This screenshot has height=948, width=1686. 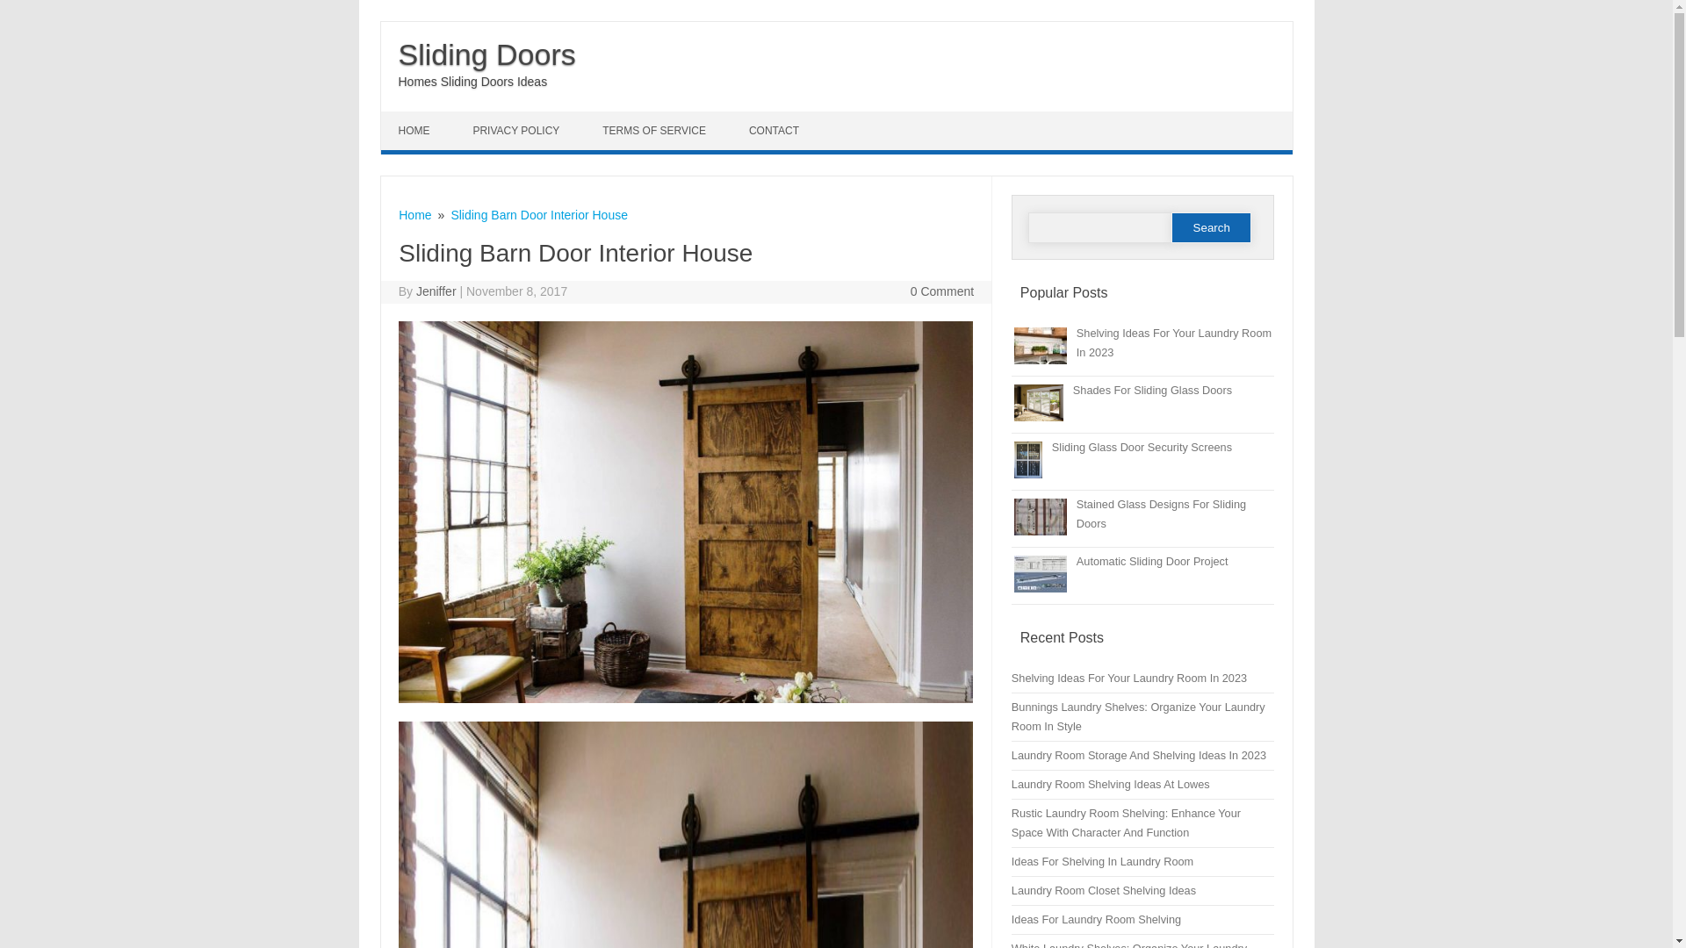 I want to click on Search, so click(x=1211, y=226).